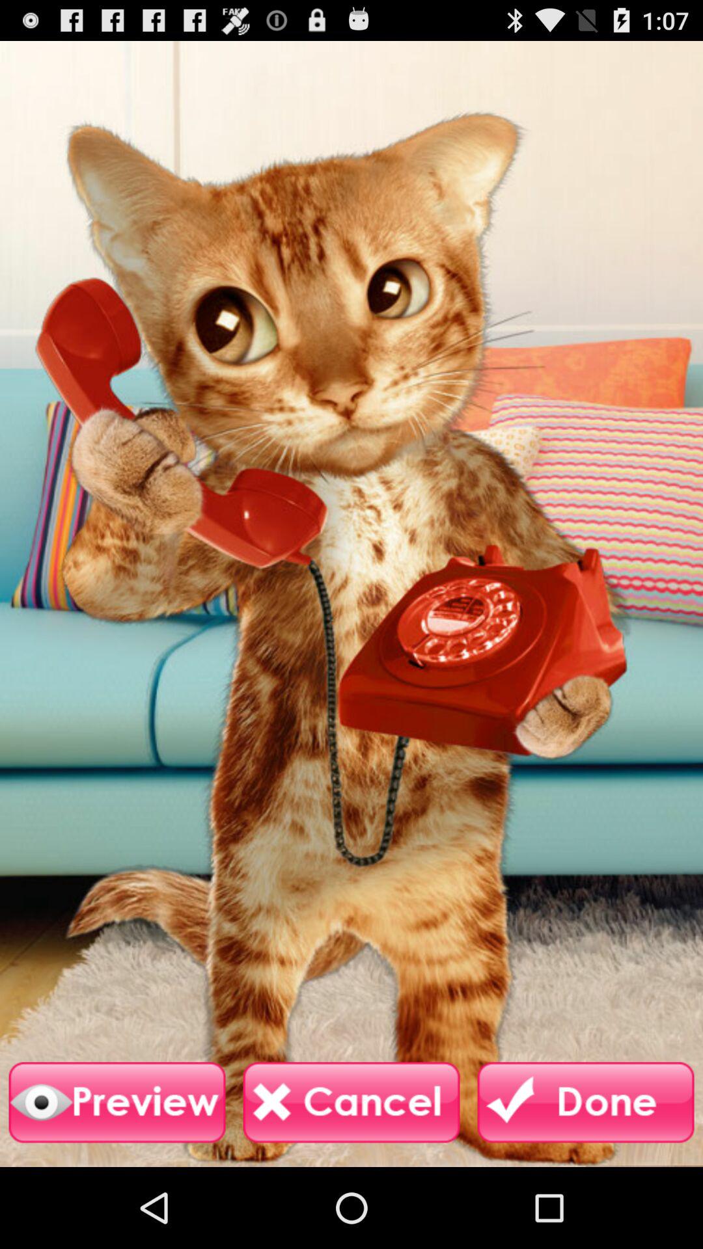  I want to click on go to preview mode, so click(117, 1103).